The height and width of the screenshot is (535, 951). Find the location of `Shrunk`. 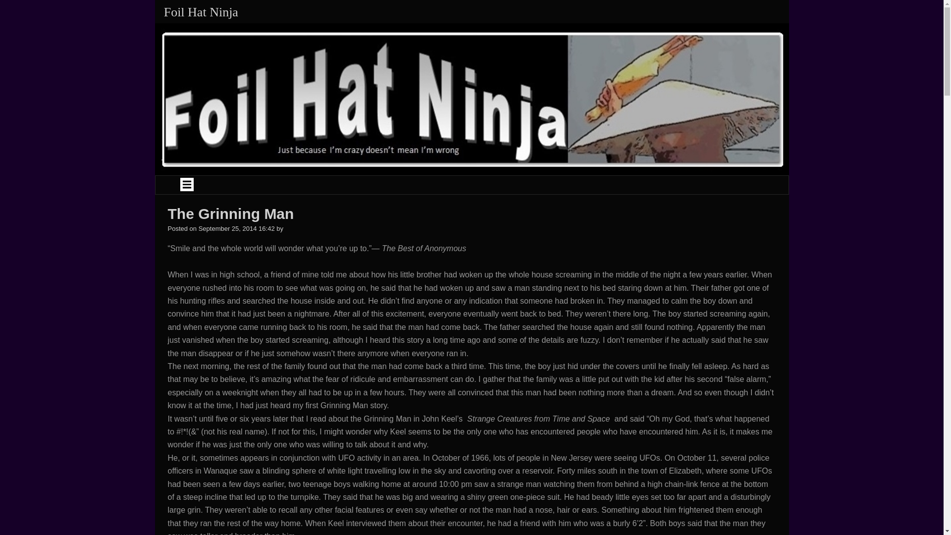

Shrunk is located at coordinates (187, 184).